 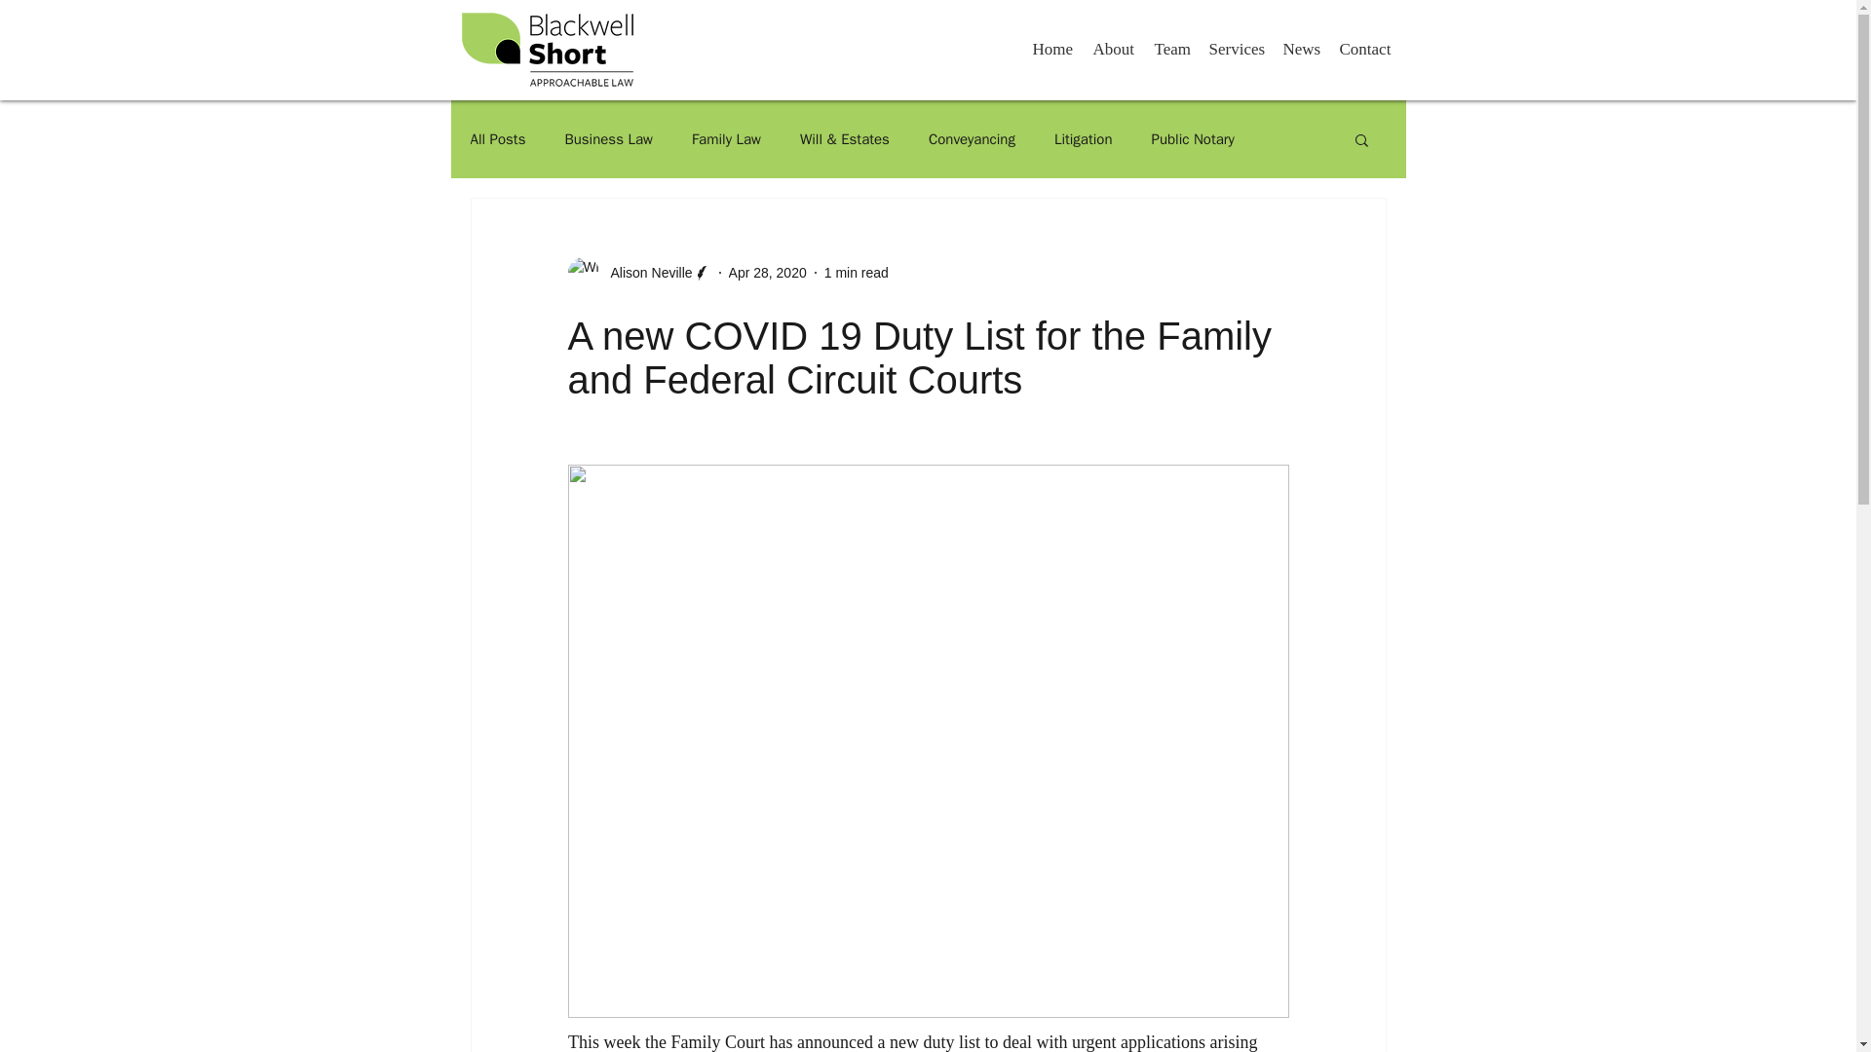 I want to click on Alison Neville, so click(x=645, y=273).